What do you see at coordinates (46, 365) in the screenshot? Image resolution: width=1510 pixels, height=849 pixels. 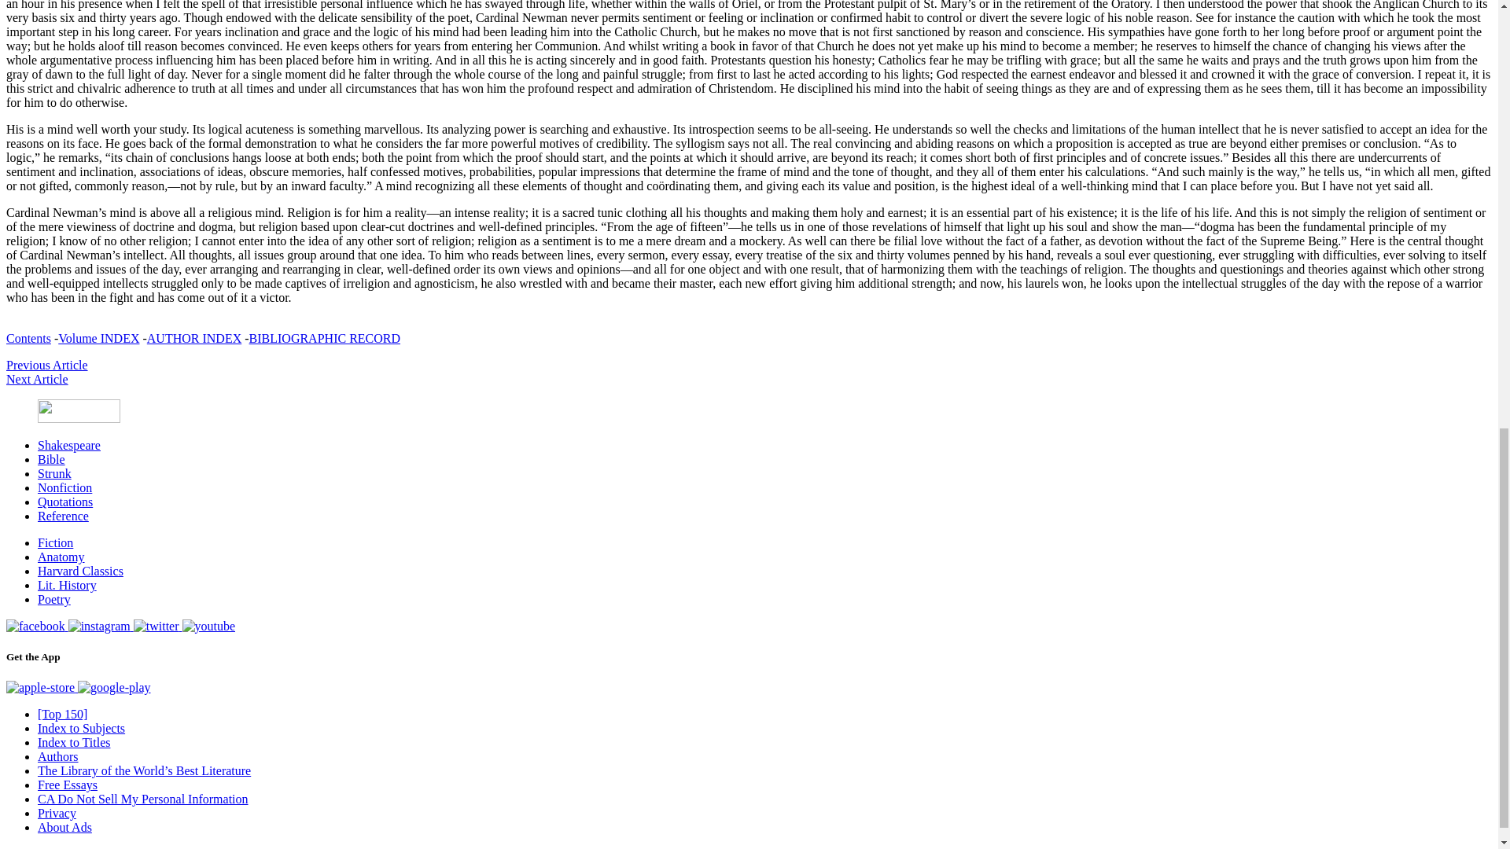 I see `Previous Article` at bounding box center [46, 365].